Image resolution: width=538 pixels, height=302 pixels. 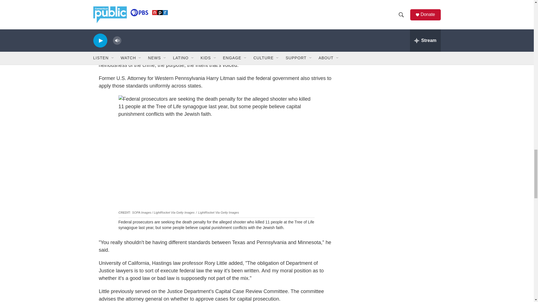 I want to click on 3rd party ad content, so click(x=393, y=1).